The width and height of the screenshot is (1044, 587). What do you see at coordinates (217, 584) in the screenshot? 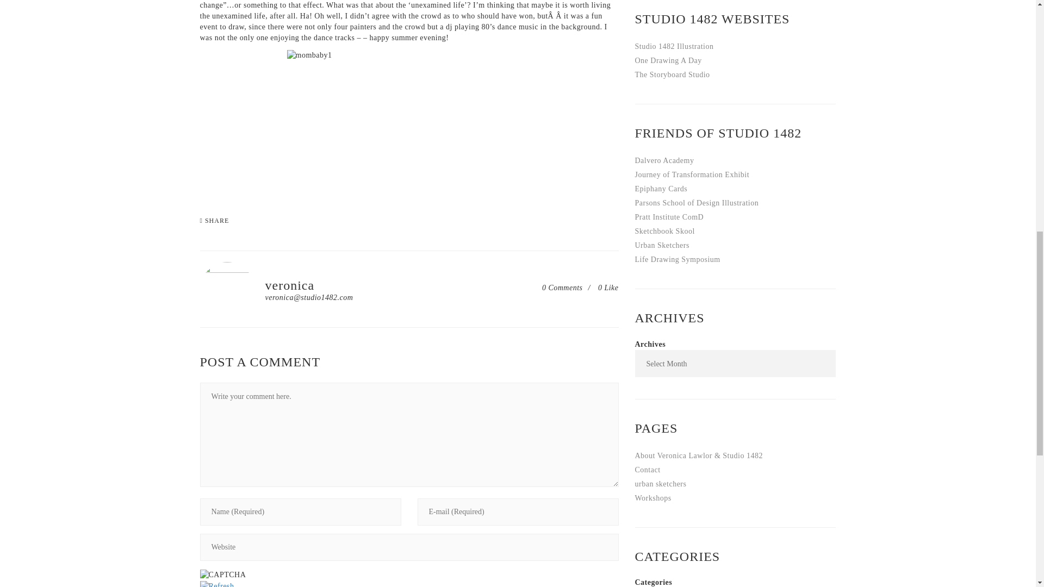
I see `Refresh` at bounding box center [217, 584].